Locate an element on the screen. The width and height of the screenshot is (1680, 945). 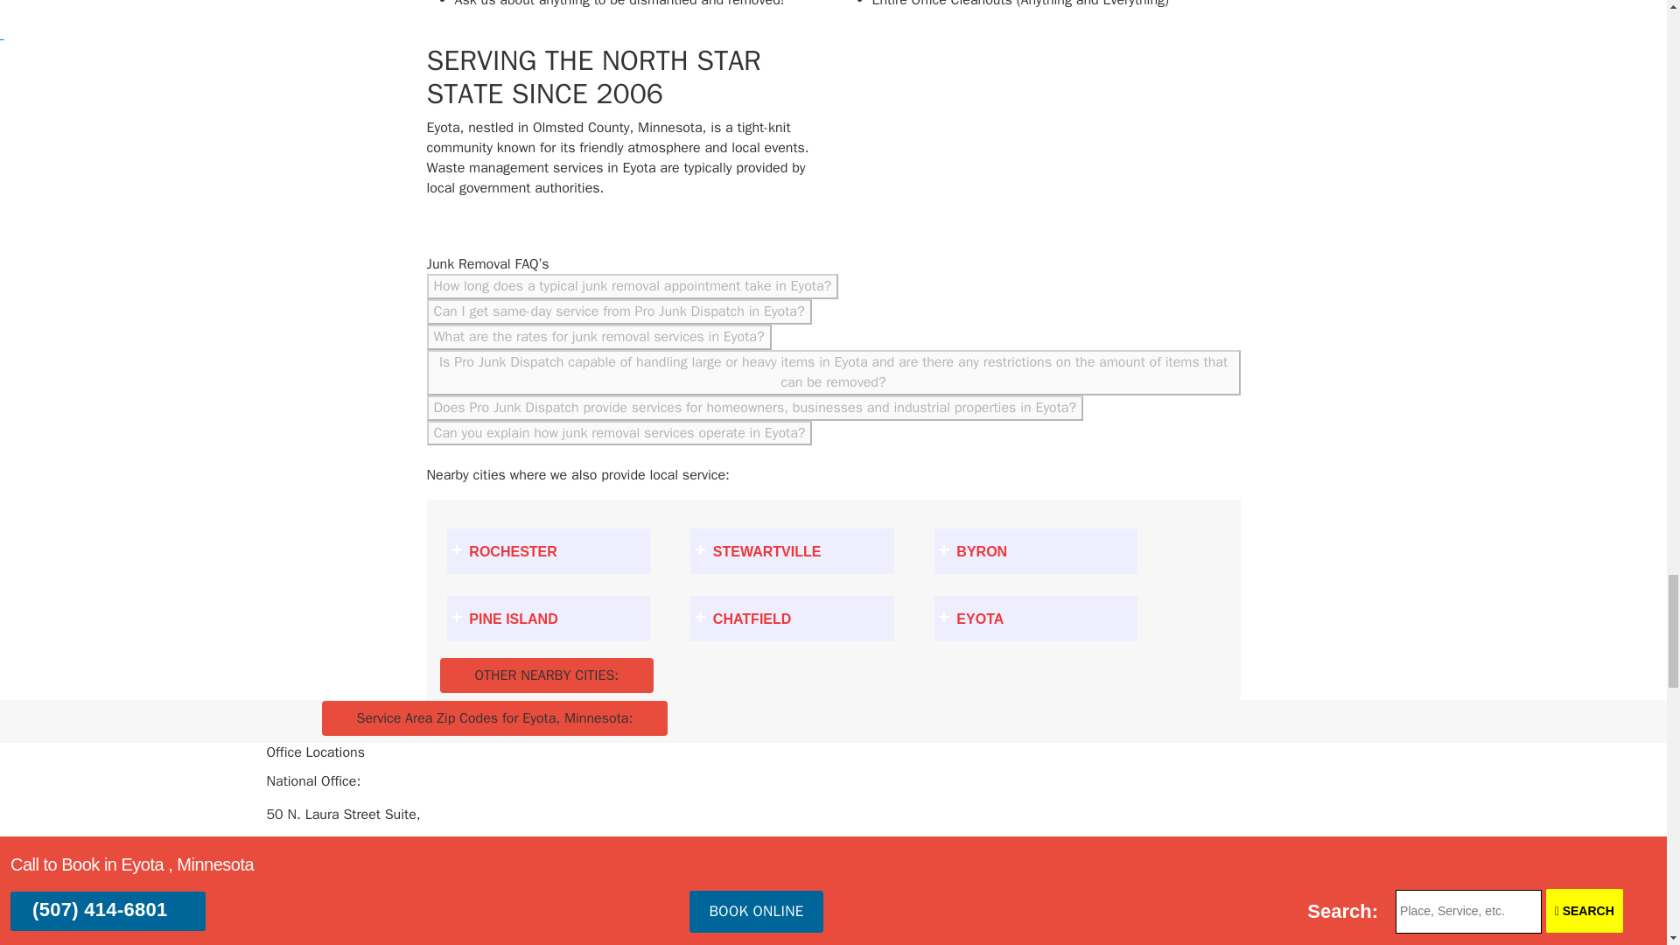
Olmsted County, MN - T233 - Rochester is located at coordinates (548, 550).